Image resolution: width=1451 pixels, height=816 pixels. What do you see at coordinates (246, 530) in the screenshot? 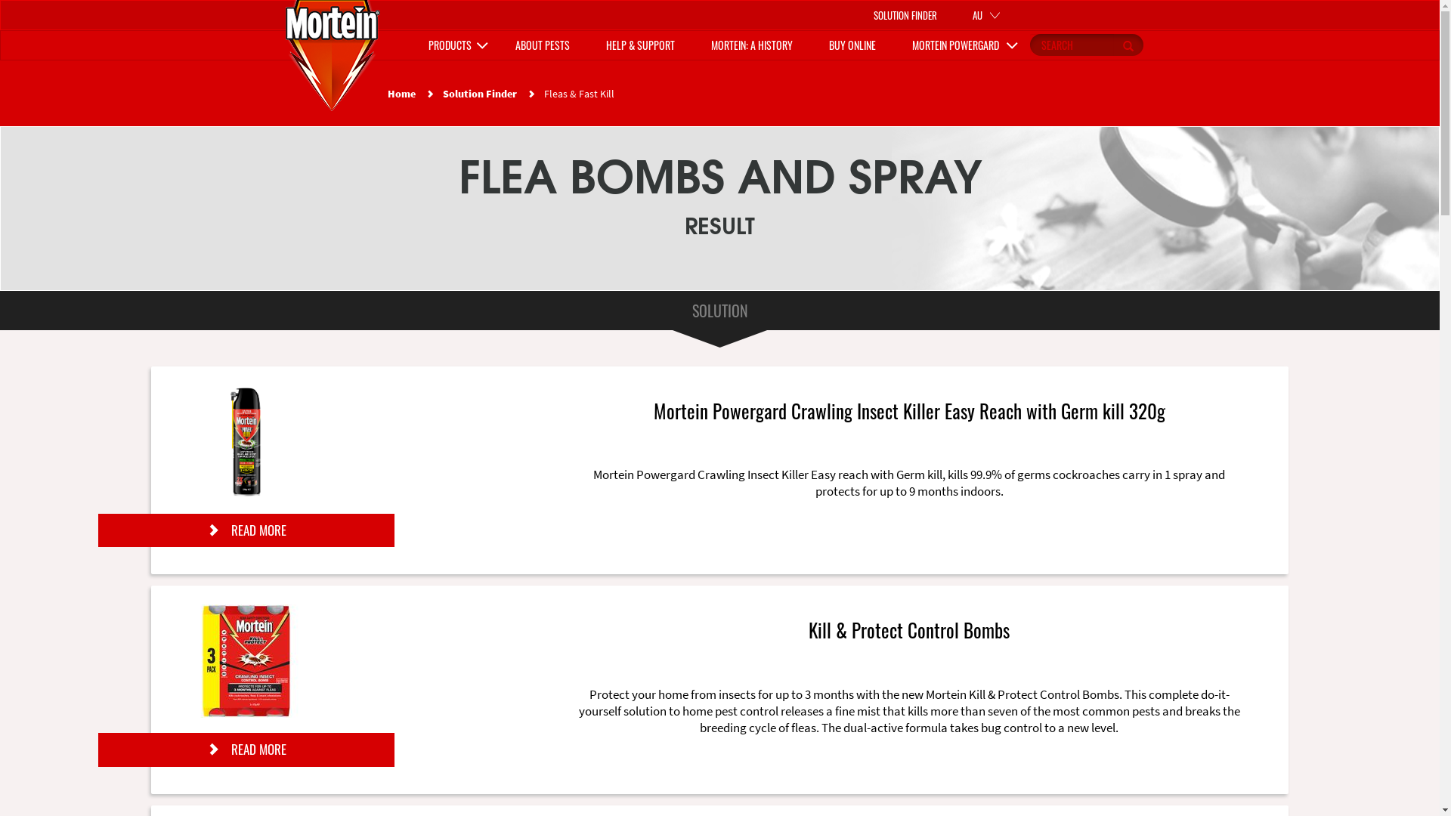
I see `READ MORE` at bounding box center [246, 530].